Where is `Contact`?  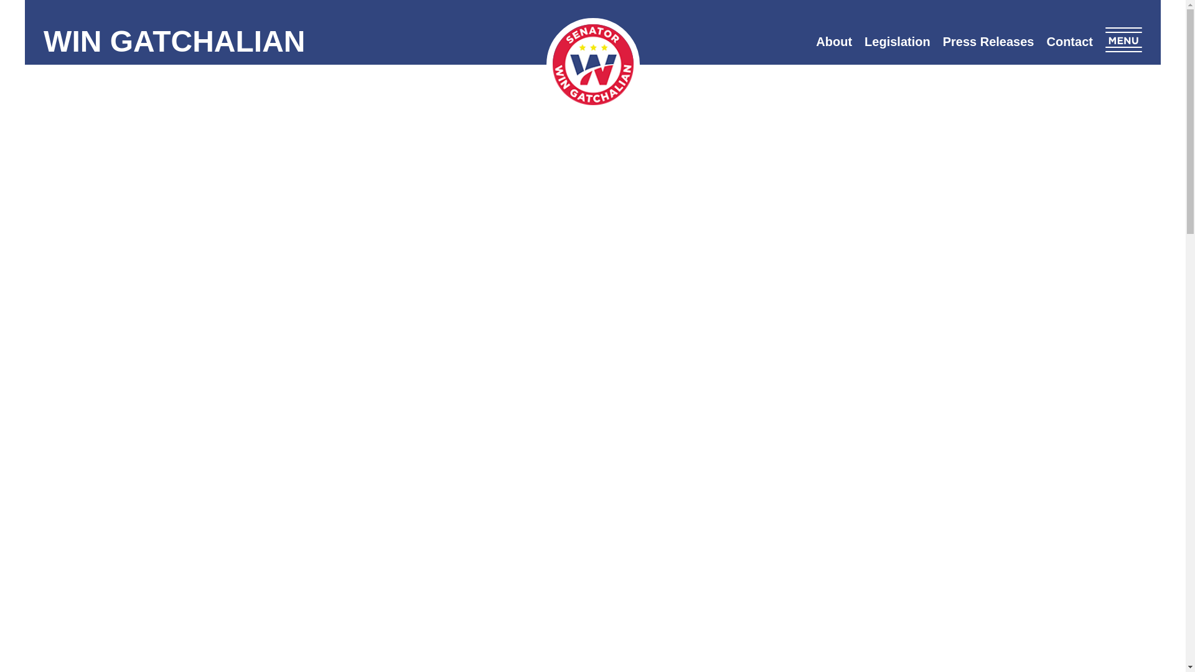
Contact is located at coordinates (1069, 41).